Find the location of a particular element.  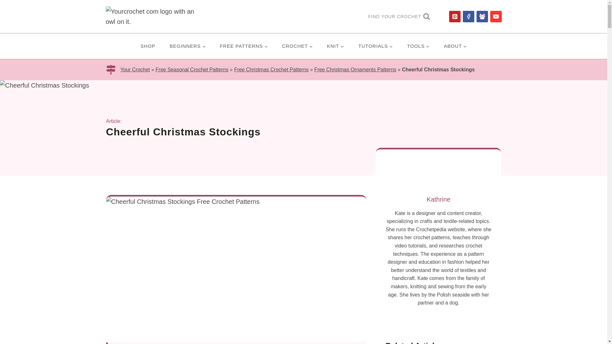

SHOP is located at coordinates (148, 46).